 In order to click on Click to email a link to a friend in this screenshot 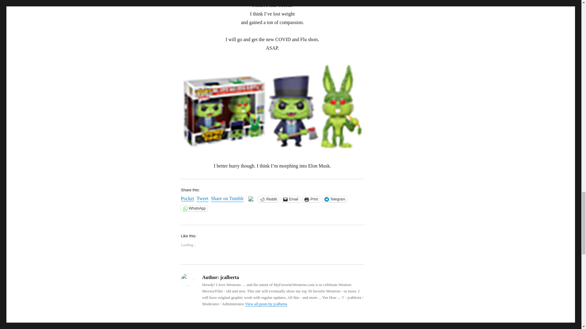, I will do `click(291, 199)`.